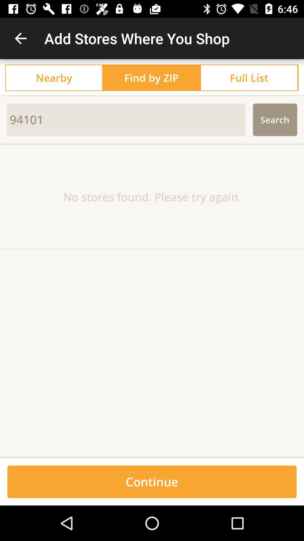 The height and width of the screenshot is (541, 304). I want to click on click the search item, so click(275, 119).